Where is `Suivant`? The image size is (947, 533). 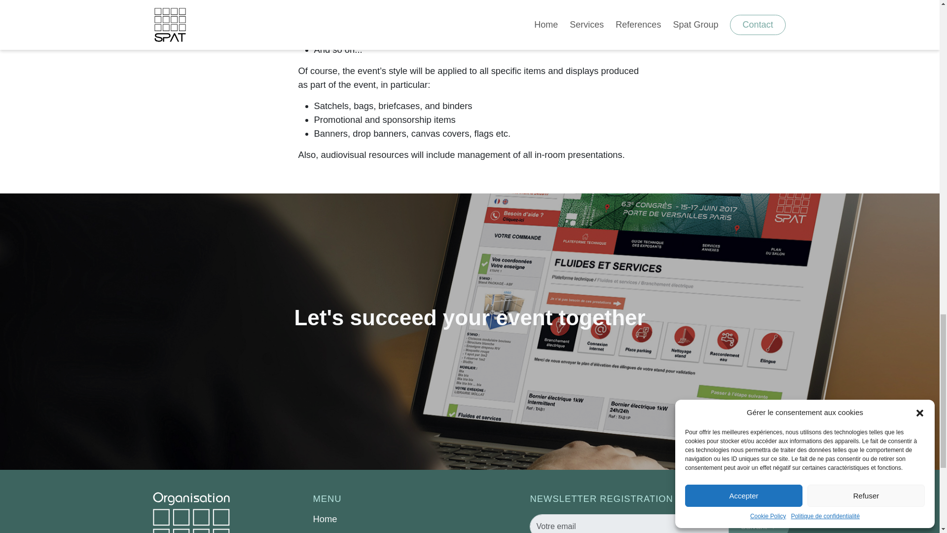 Suivant is located at coordinates (759, 524).